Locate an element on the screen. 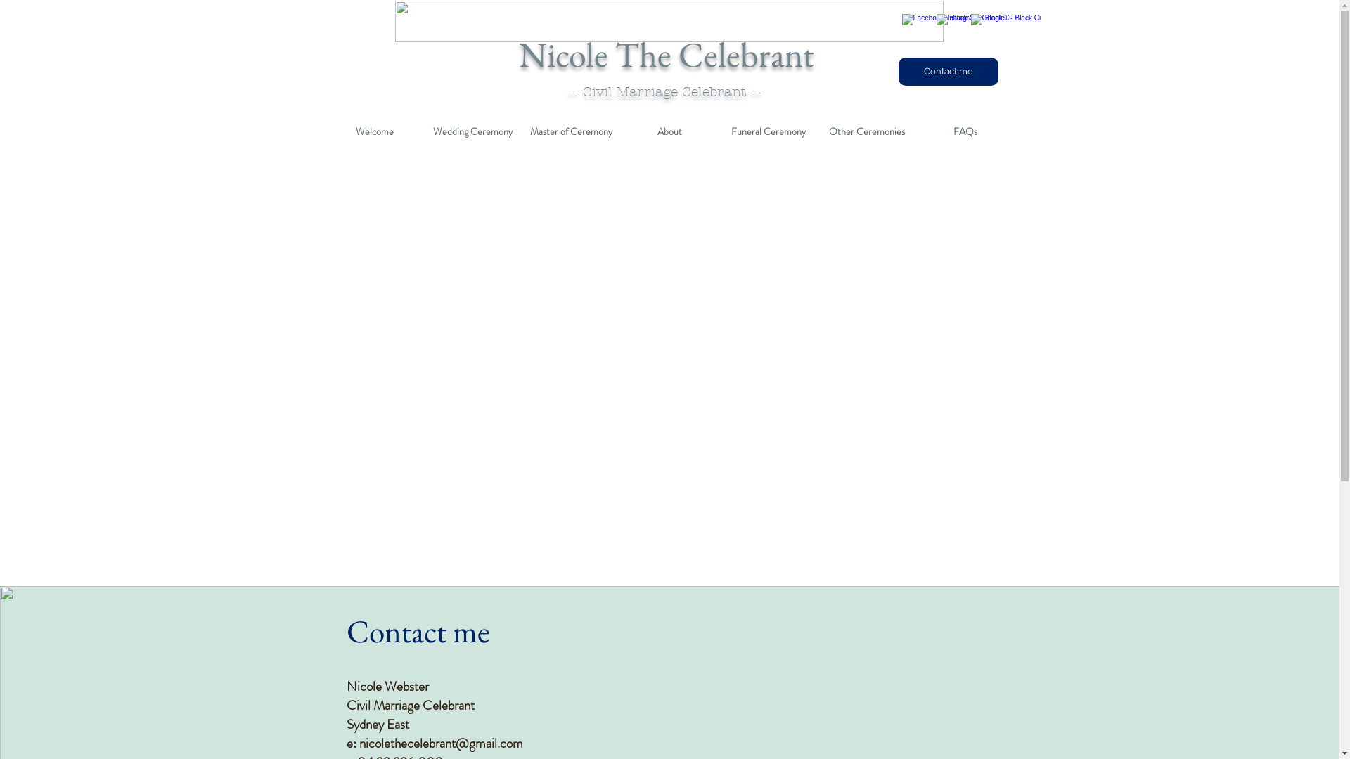 This screenshot has height=759, width=1350. Master of Ceremony is located at coordinates (571, 132).